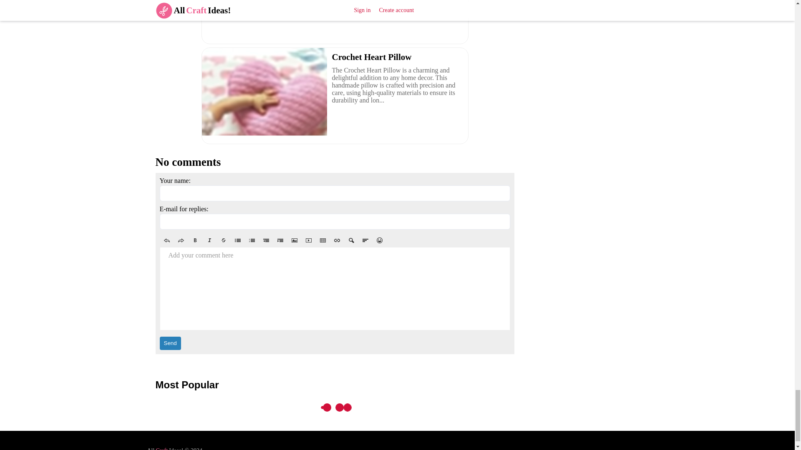 Image resolution: width=801 pixels, height=450 pixels. Describe the element at coordinates (194, 240) in the screenshot. I see `Bold` at that location.